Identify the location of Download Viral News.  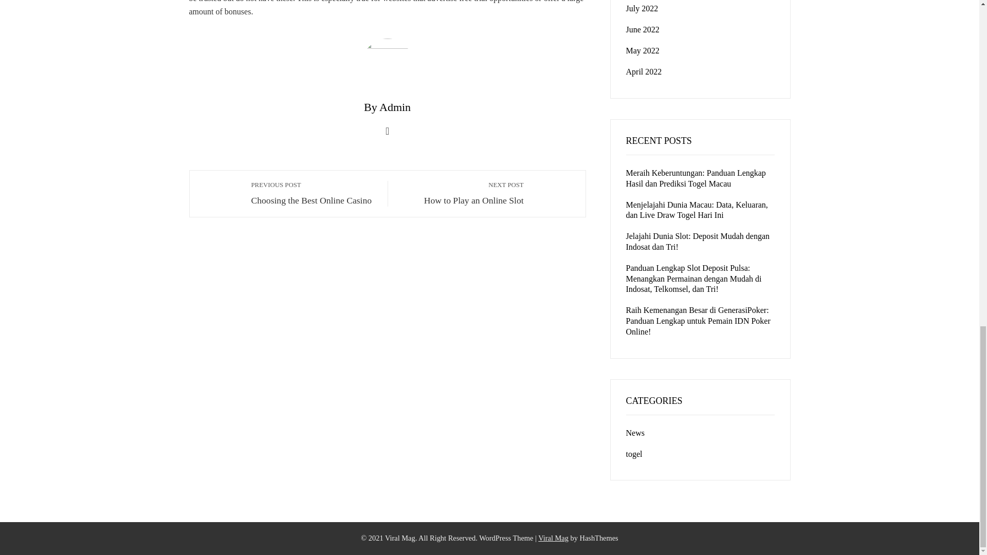
(461, 193).